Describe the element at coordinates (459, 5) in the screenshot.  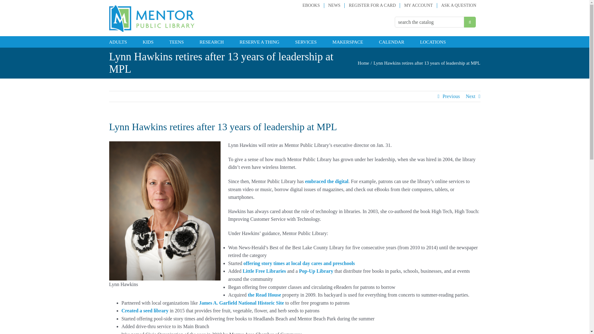
I see `ASK A QUESTION` at that location.